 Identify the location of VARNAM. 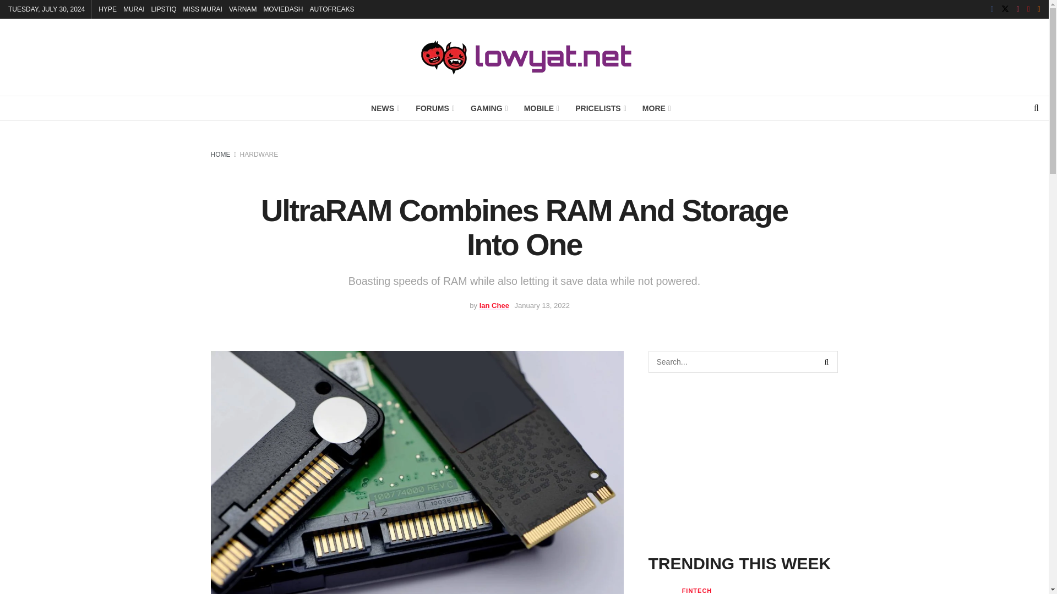
(243, 9).